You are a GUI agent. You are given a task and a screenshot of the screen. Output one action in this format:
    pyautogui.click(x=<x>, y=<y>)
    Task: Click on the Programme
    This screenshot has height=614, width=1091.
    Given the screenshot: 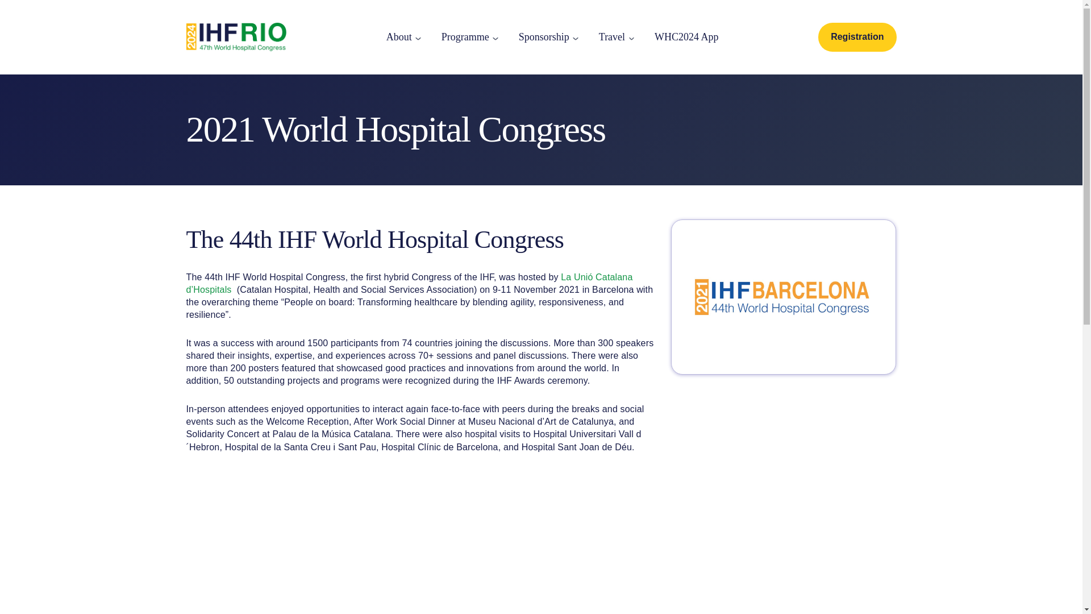 What is the action you would take?
    pyautogui.click(x=465, y=37)
    